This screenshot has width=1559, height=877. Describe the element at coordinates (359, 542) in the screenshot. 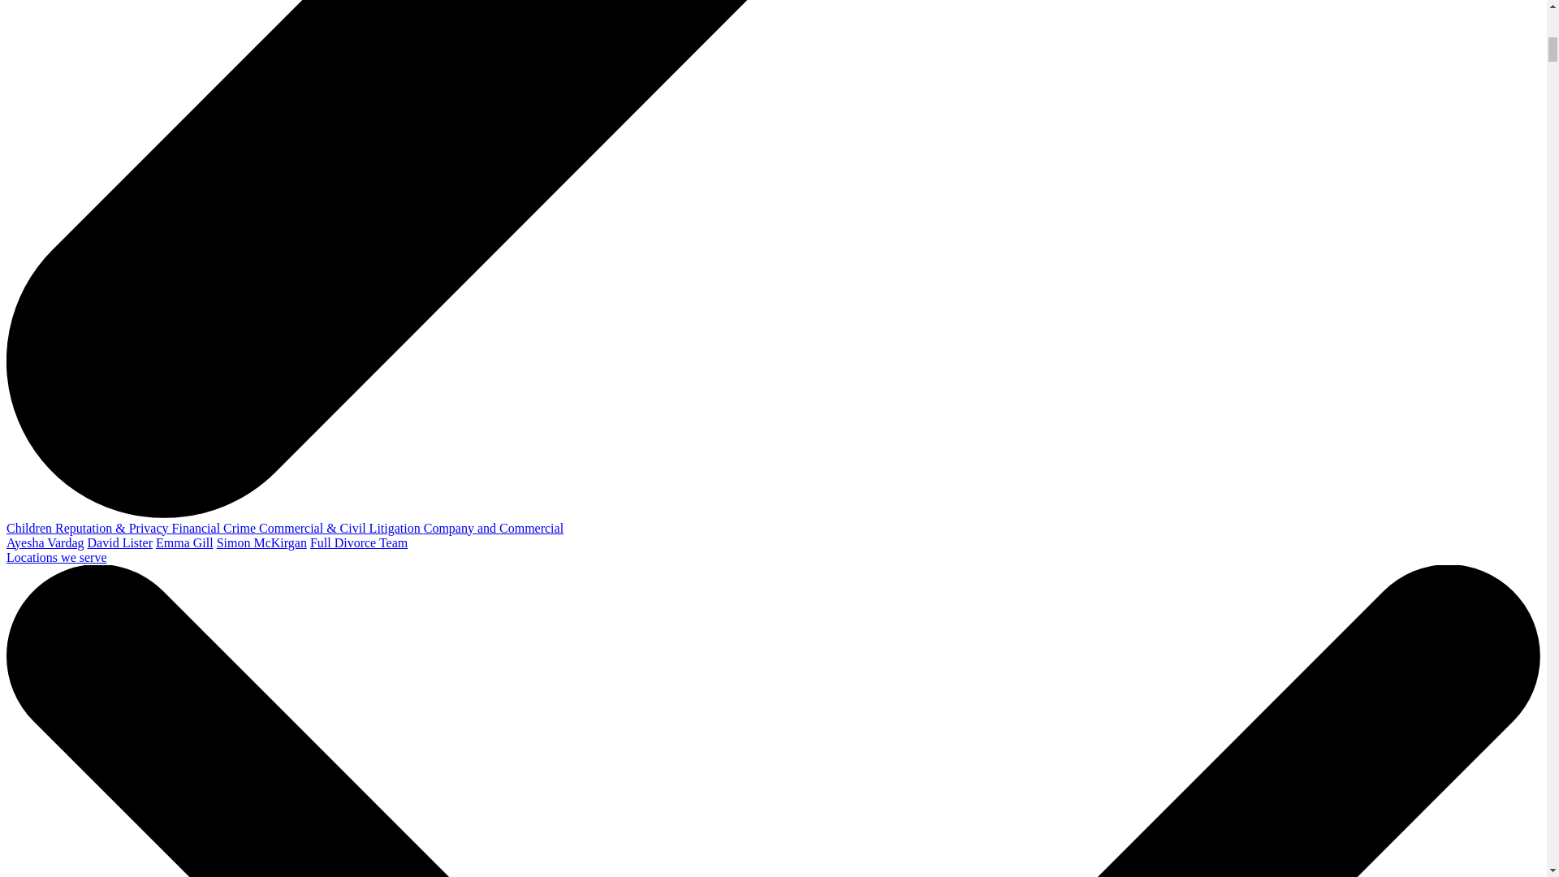

I see `Full Divorce Team` at that location.